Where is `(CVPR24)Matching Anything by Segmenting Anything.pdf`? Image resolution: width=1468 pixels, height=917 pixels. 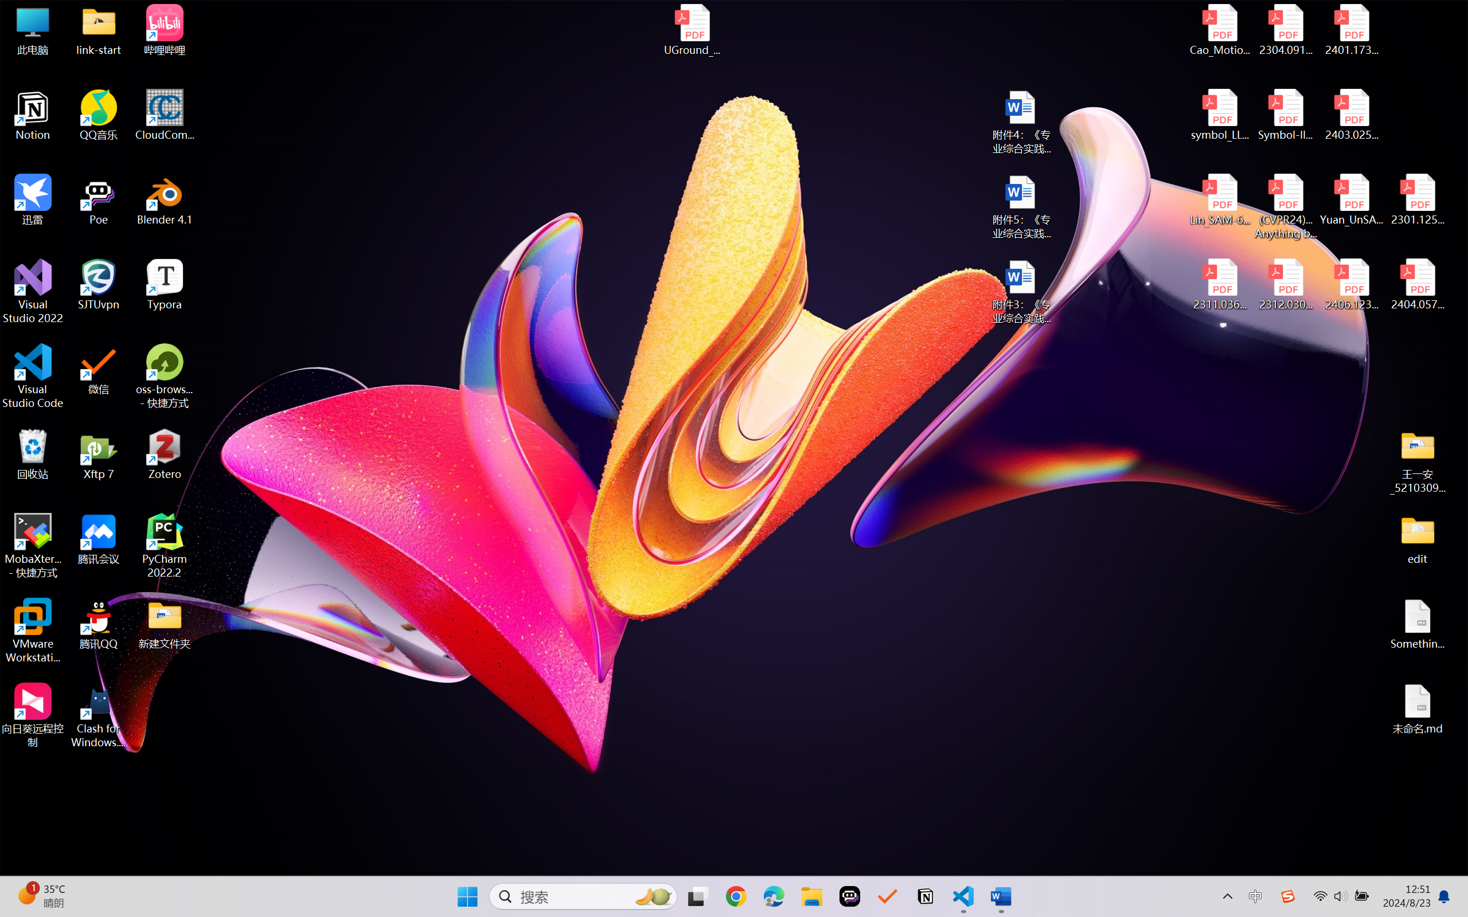
(CVPR24)Matching Anything by Segmenting Anything.pdf is located at coordinates (1286, 206).